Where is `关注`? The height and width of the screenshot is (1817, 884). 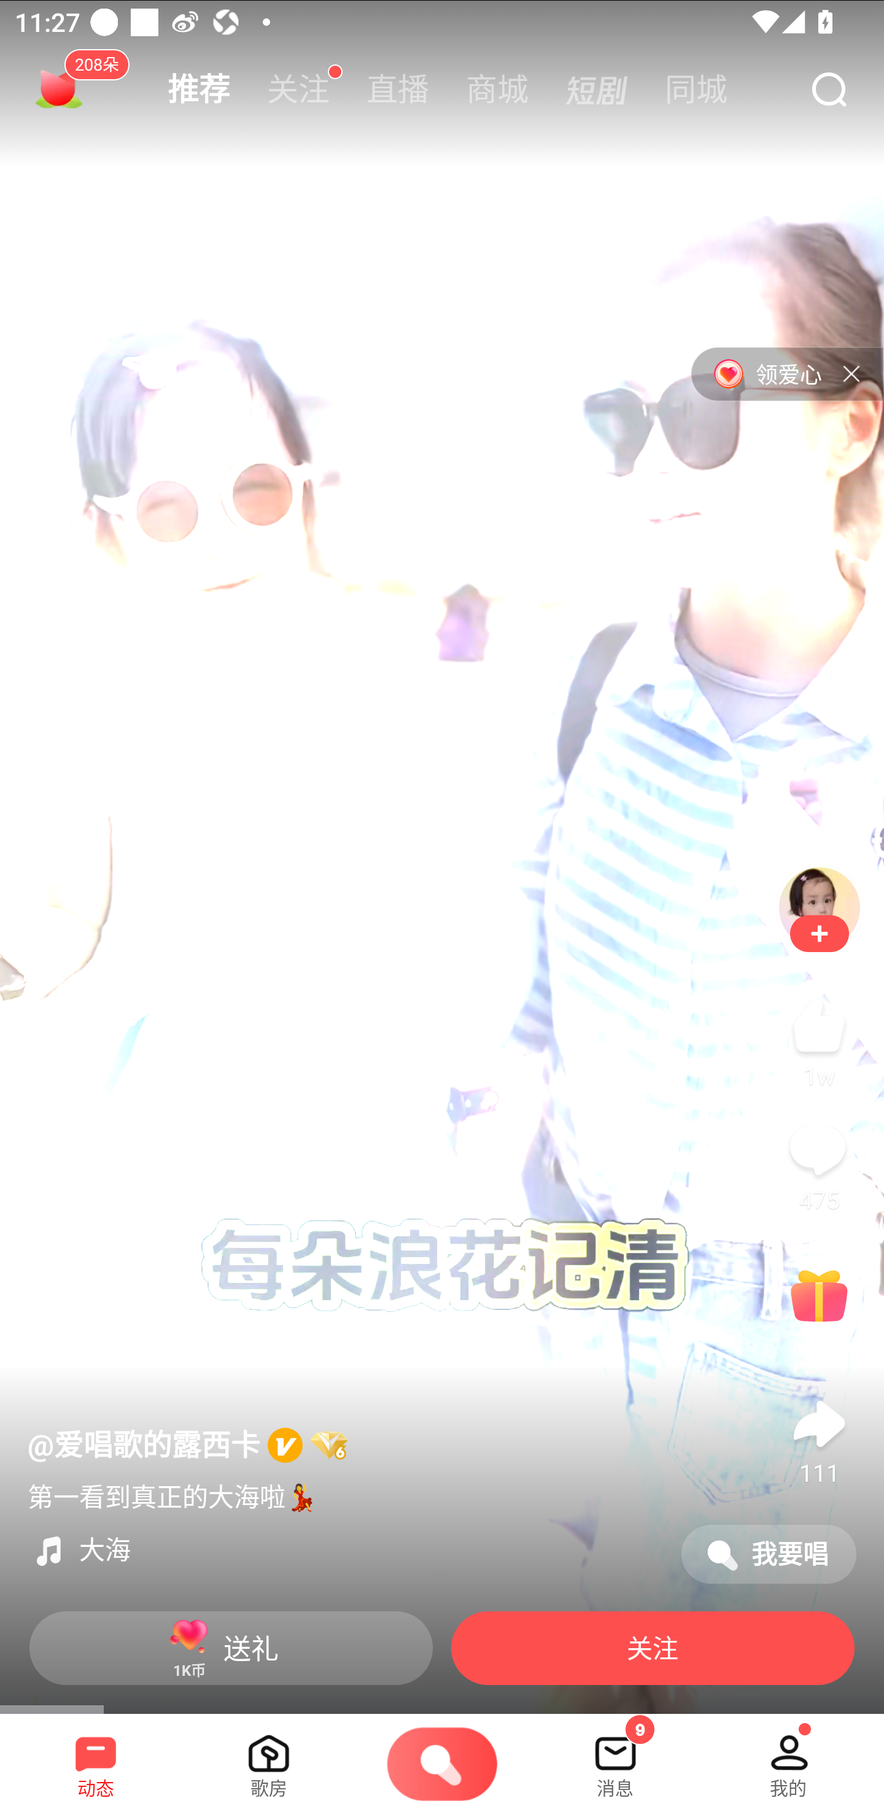 关注 is located at coordinates (298, 90).